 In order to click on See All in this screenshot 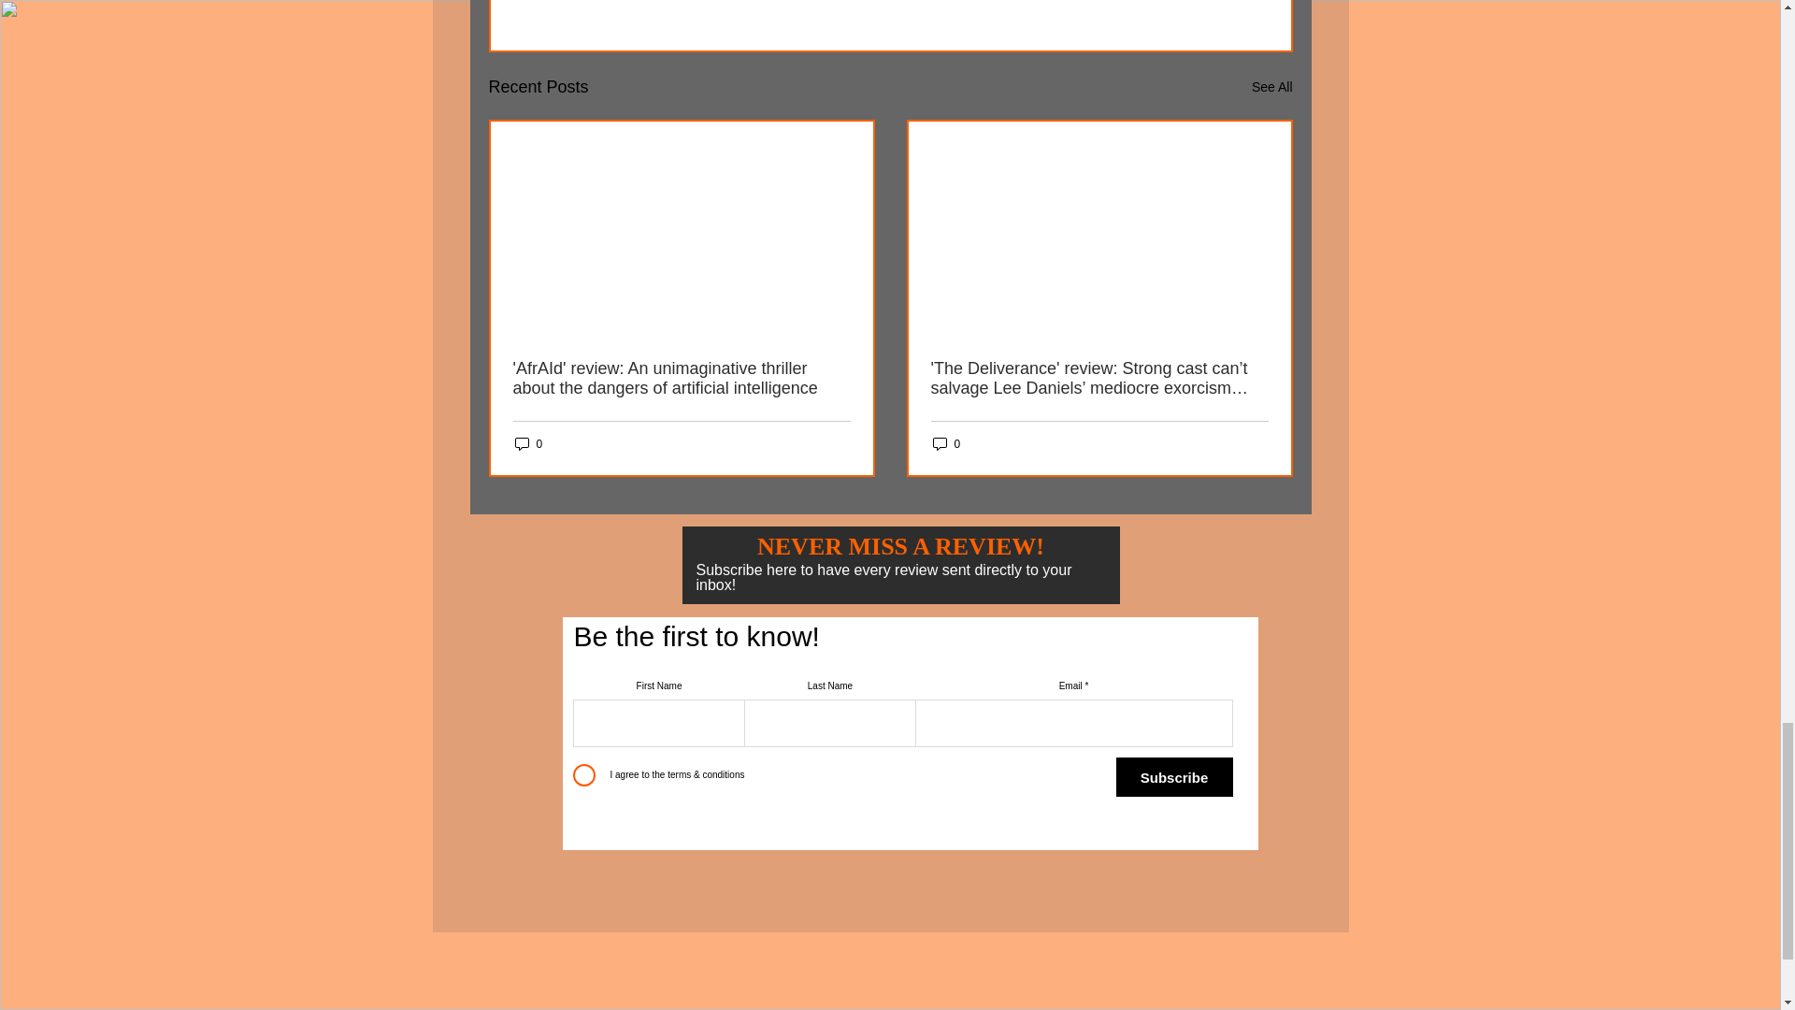, I will do `click(1271, 87)`.